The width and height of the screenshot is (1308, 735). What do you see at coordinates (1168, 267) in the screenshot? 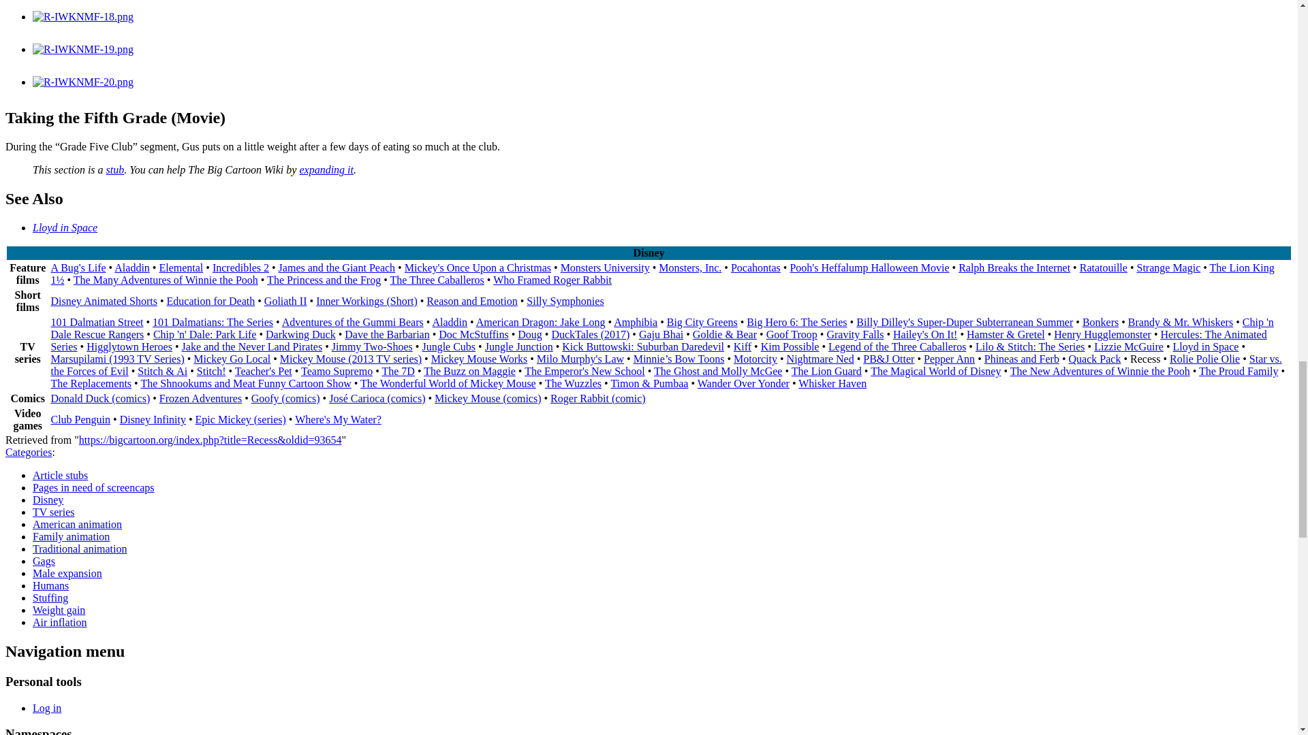
I see `Strange Magic` at bounding box center [1168, 267].